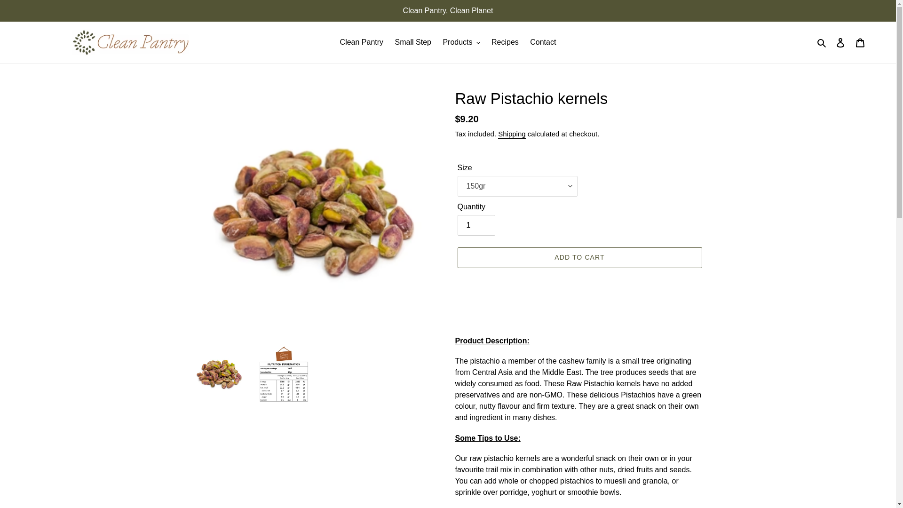  I want to click on Contact, so click(543, 42).